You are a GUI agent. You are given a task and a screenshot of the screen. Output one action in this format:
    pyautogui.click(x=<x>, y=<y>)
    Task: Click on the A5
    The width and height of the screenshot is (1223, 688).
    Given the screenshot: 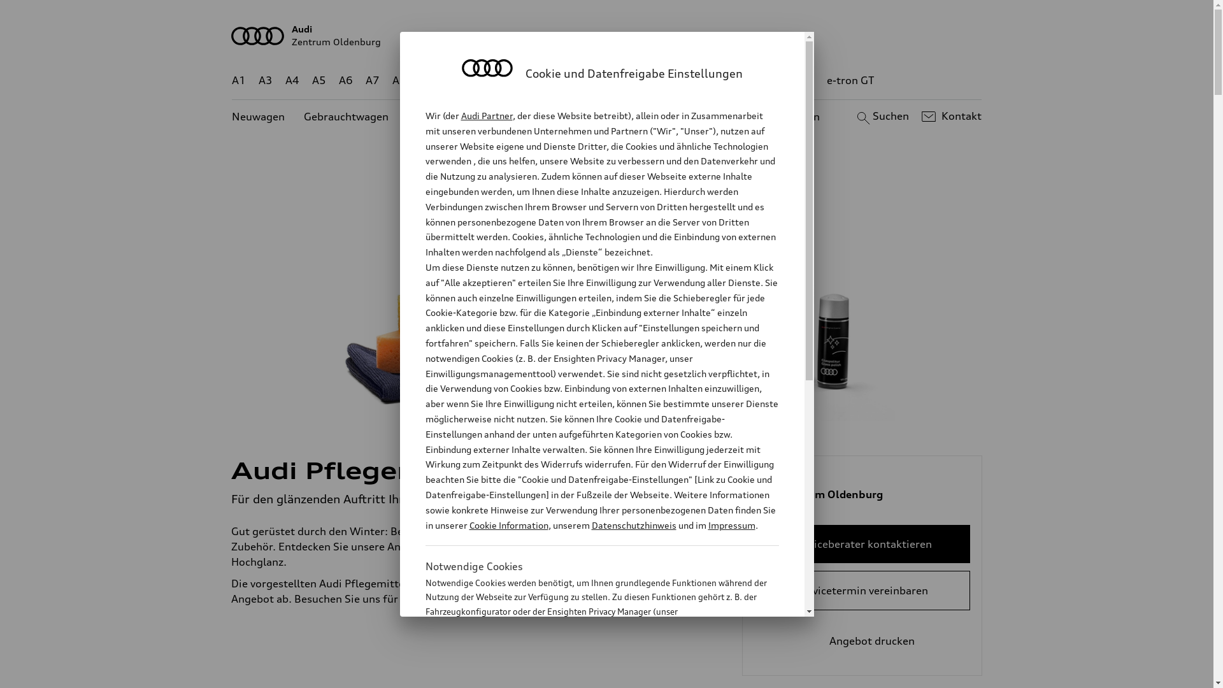 What is the action you would take?
    pyautogui.click(x=318, y=80)
    